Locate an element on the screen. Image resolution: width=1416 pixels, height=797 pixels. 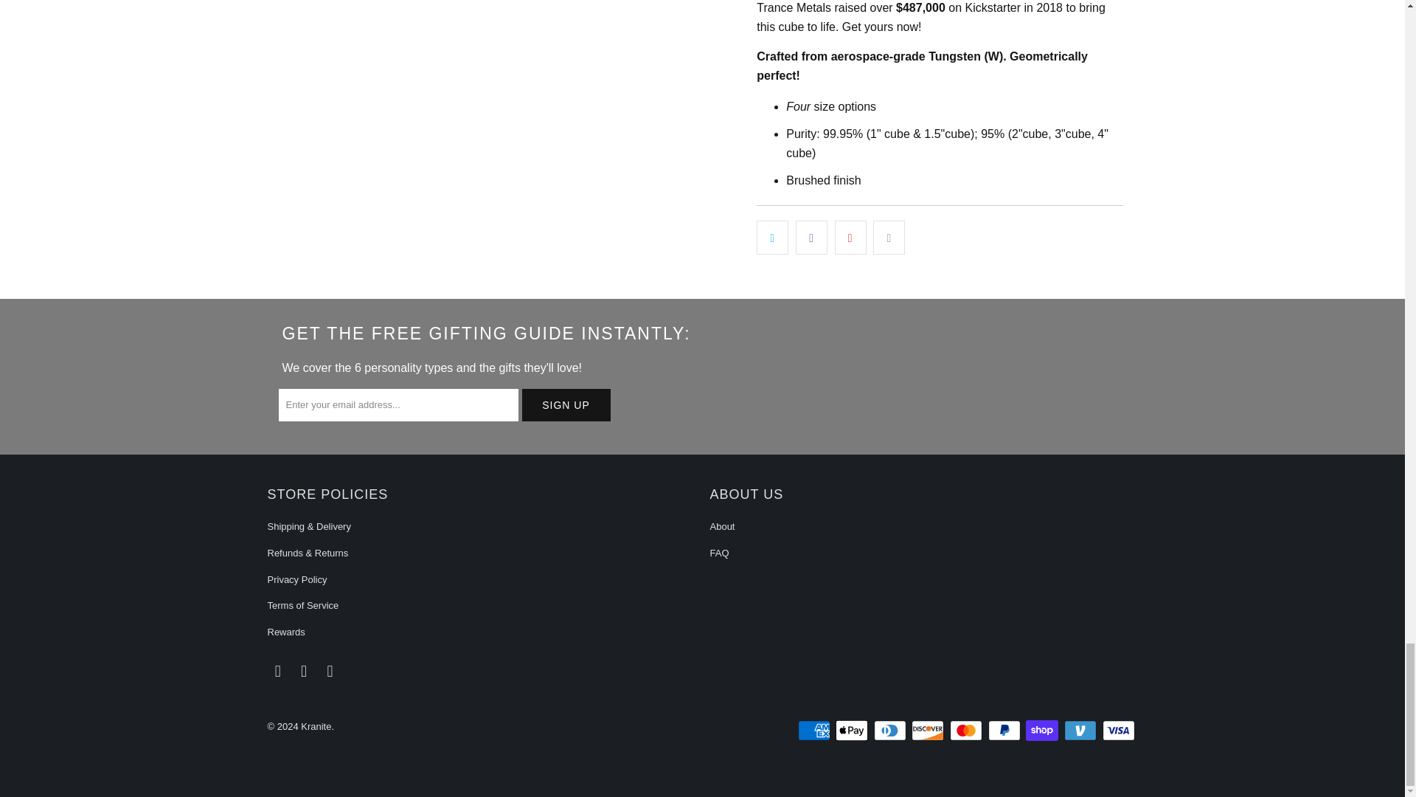
American Express is located at coordinates (816, 731).